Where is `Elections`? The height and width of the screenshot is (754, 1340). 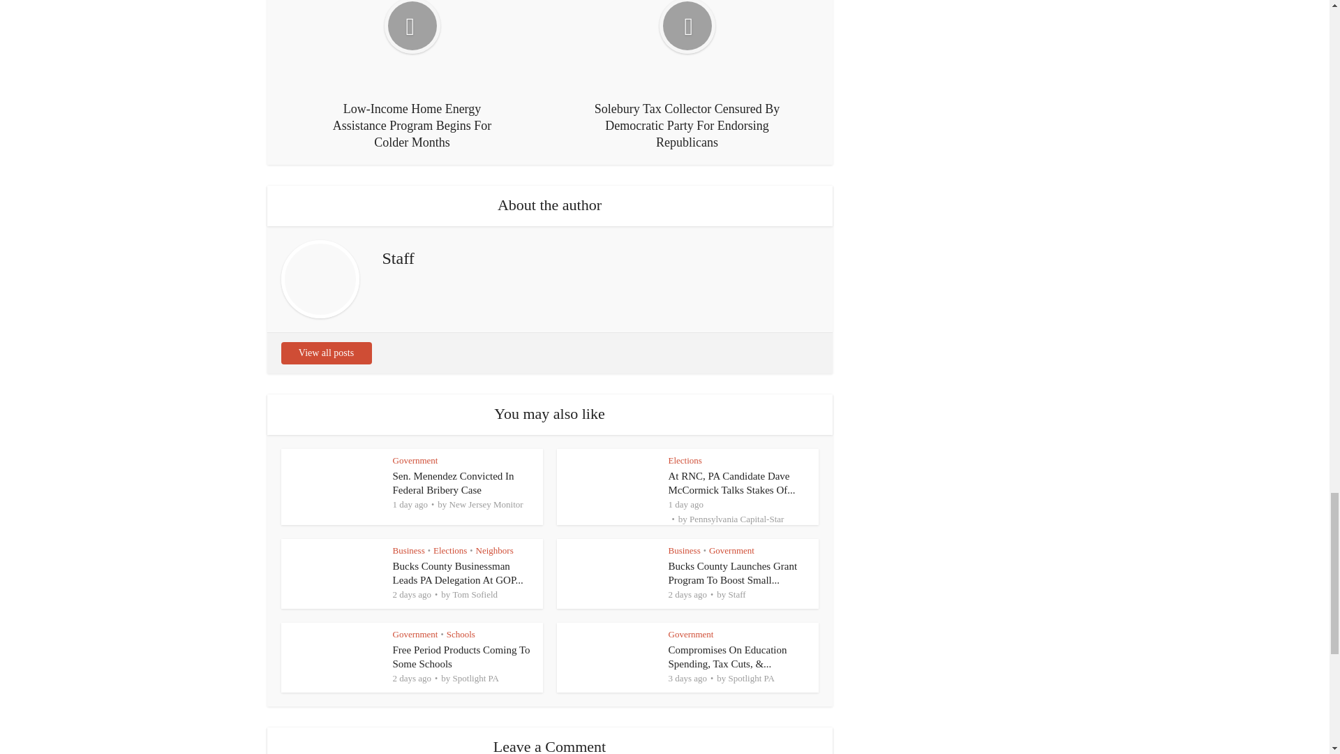
Elections is located at coordinates (449, 550).